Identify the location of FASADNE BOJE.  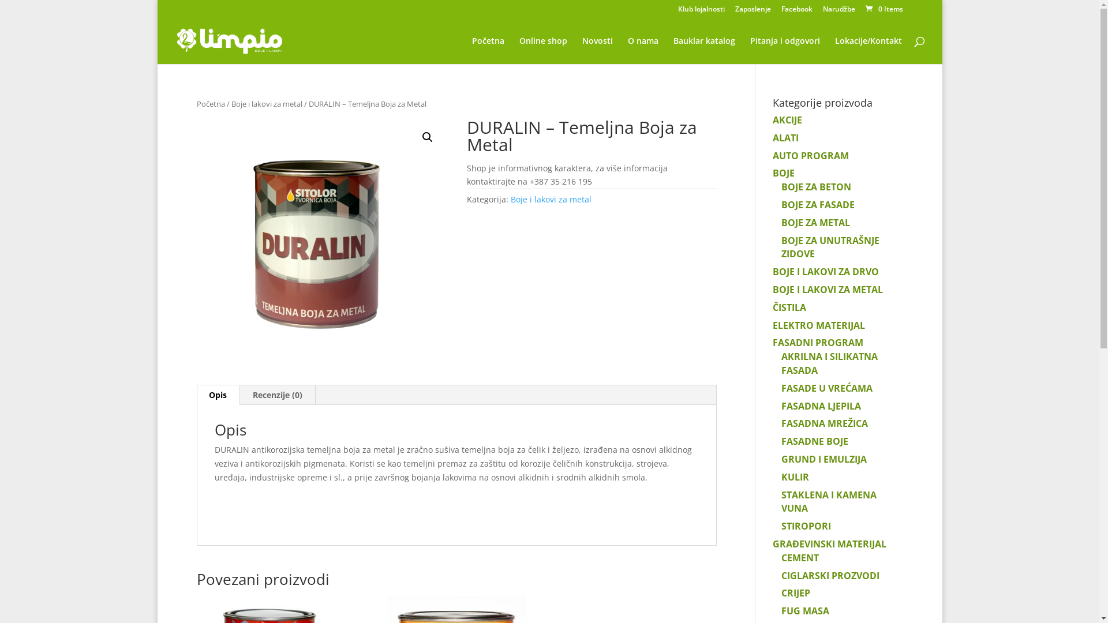
(815, 441).